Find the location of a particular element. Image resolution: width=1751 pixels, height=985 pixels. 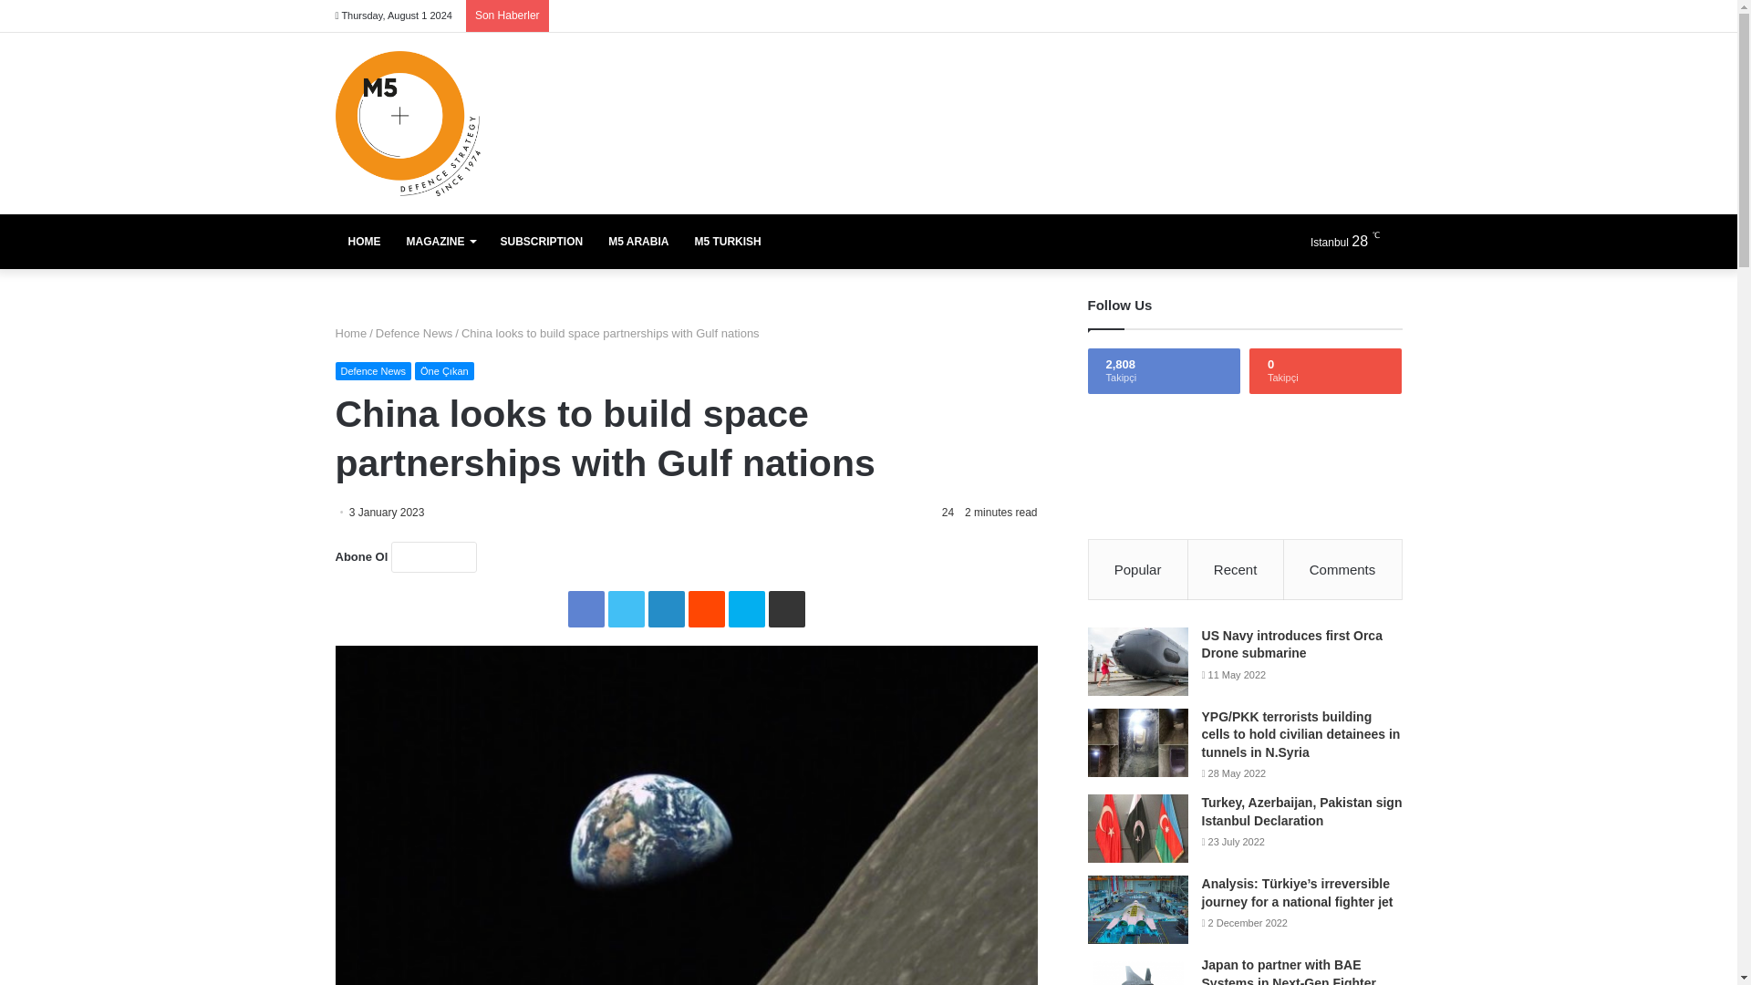

Skype is located at coordinates (746, 609).